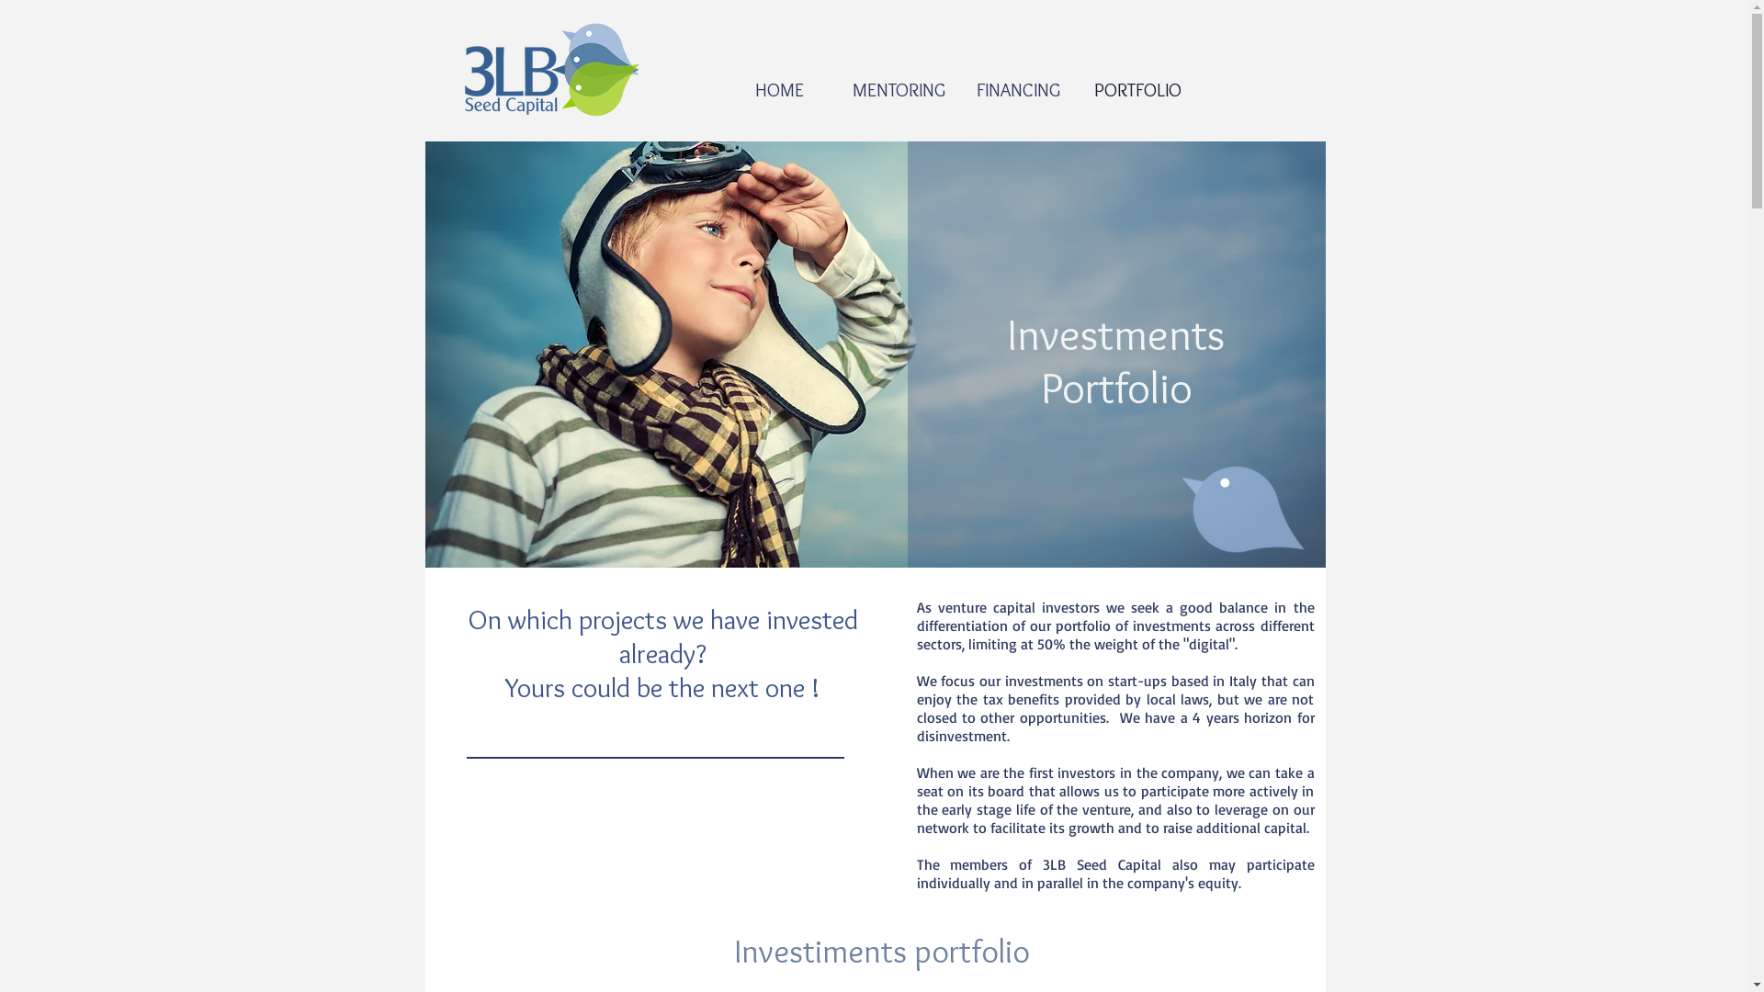 The image size is (1764, 992). What do you see at coordinates (875, 355) in the screenshot?
I see `Pilot007.jpg` at bounding box center [875, 355].